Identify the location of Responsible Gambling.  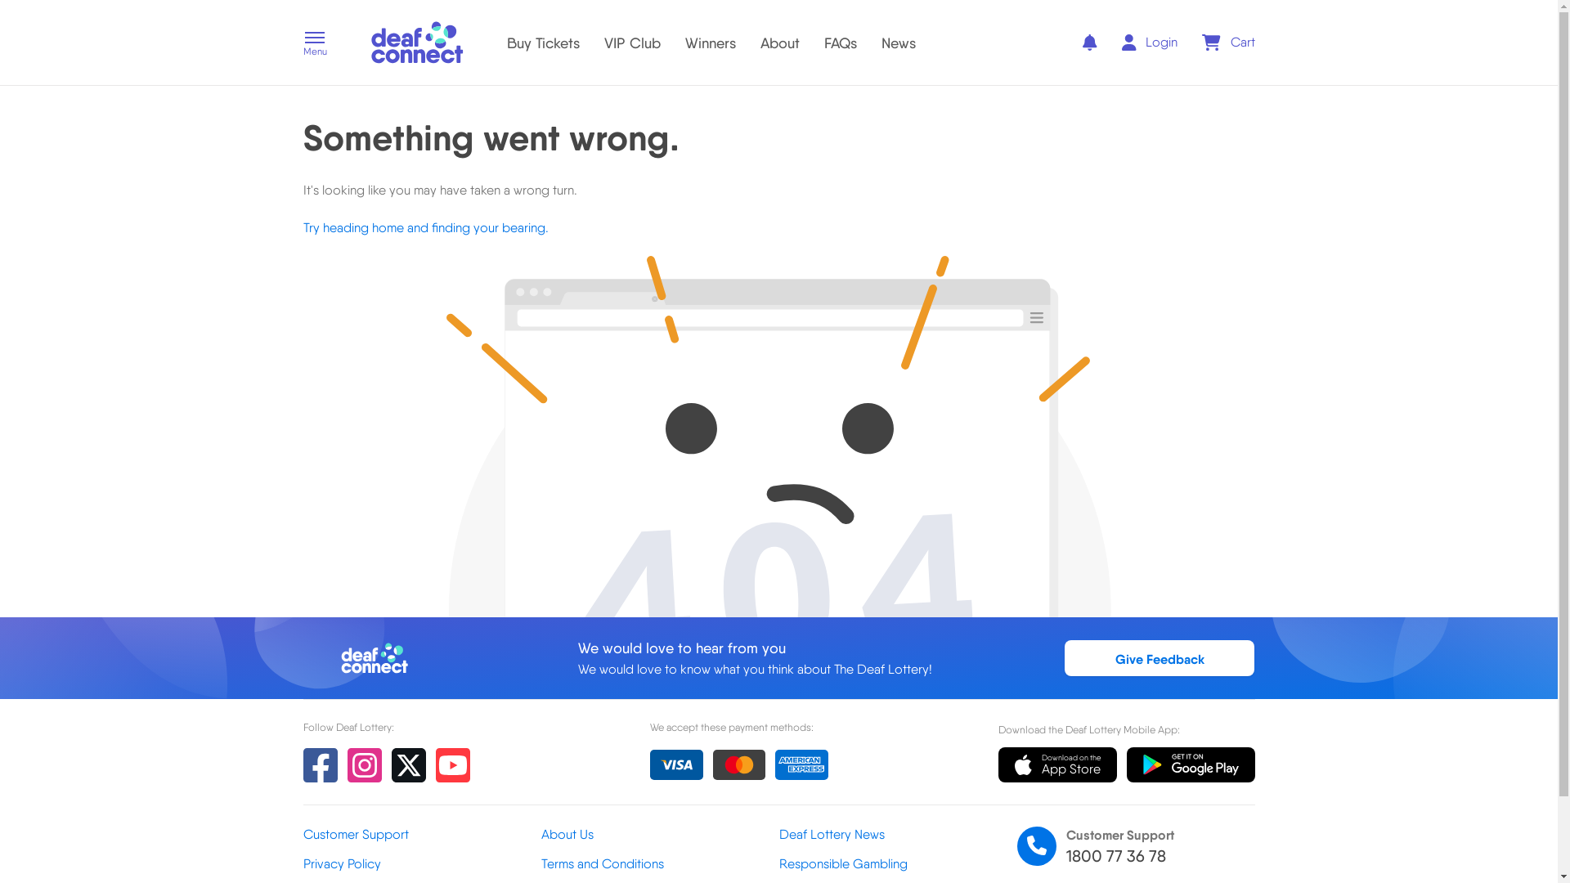
(898, 864).